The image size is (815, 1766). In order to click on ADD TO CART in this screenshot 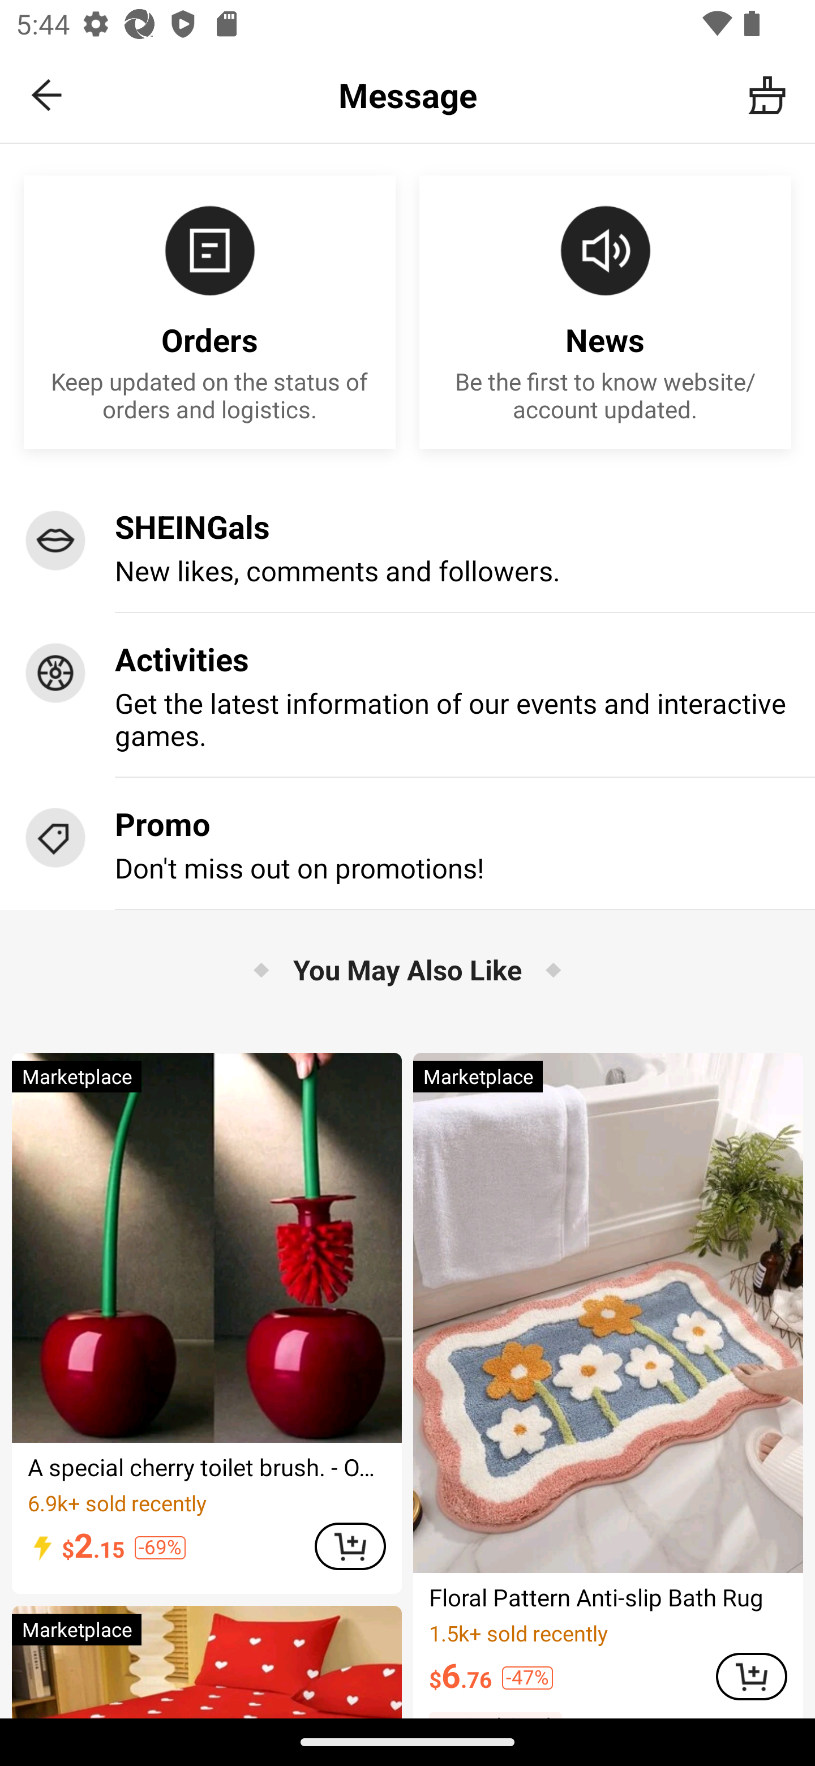, I will do `click(350, 1546)`.